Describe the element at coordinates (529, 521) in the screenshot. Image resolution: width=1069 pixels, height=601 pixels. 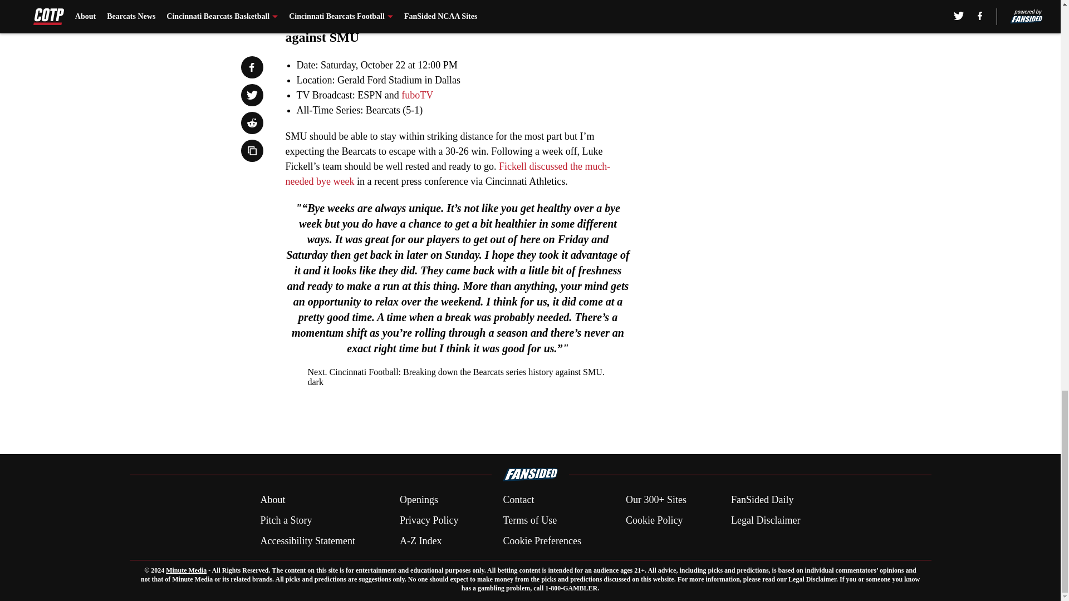
I see `Terms of Use` at that location.